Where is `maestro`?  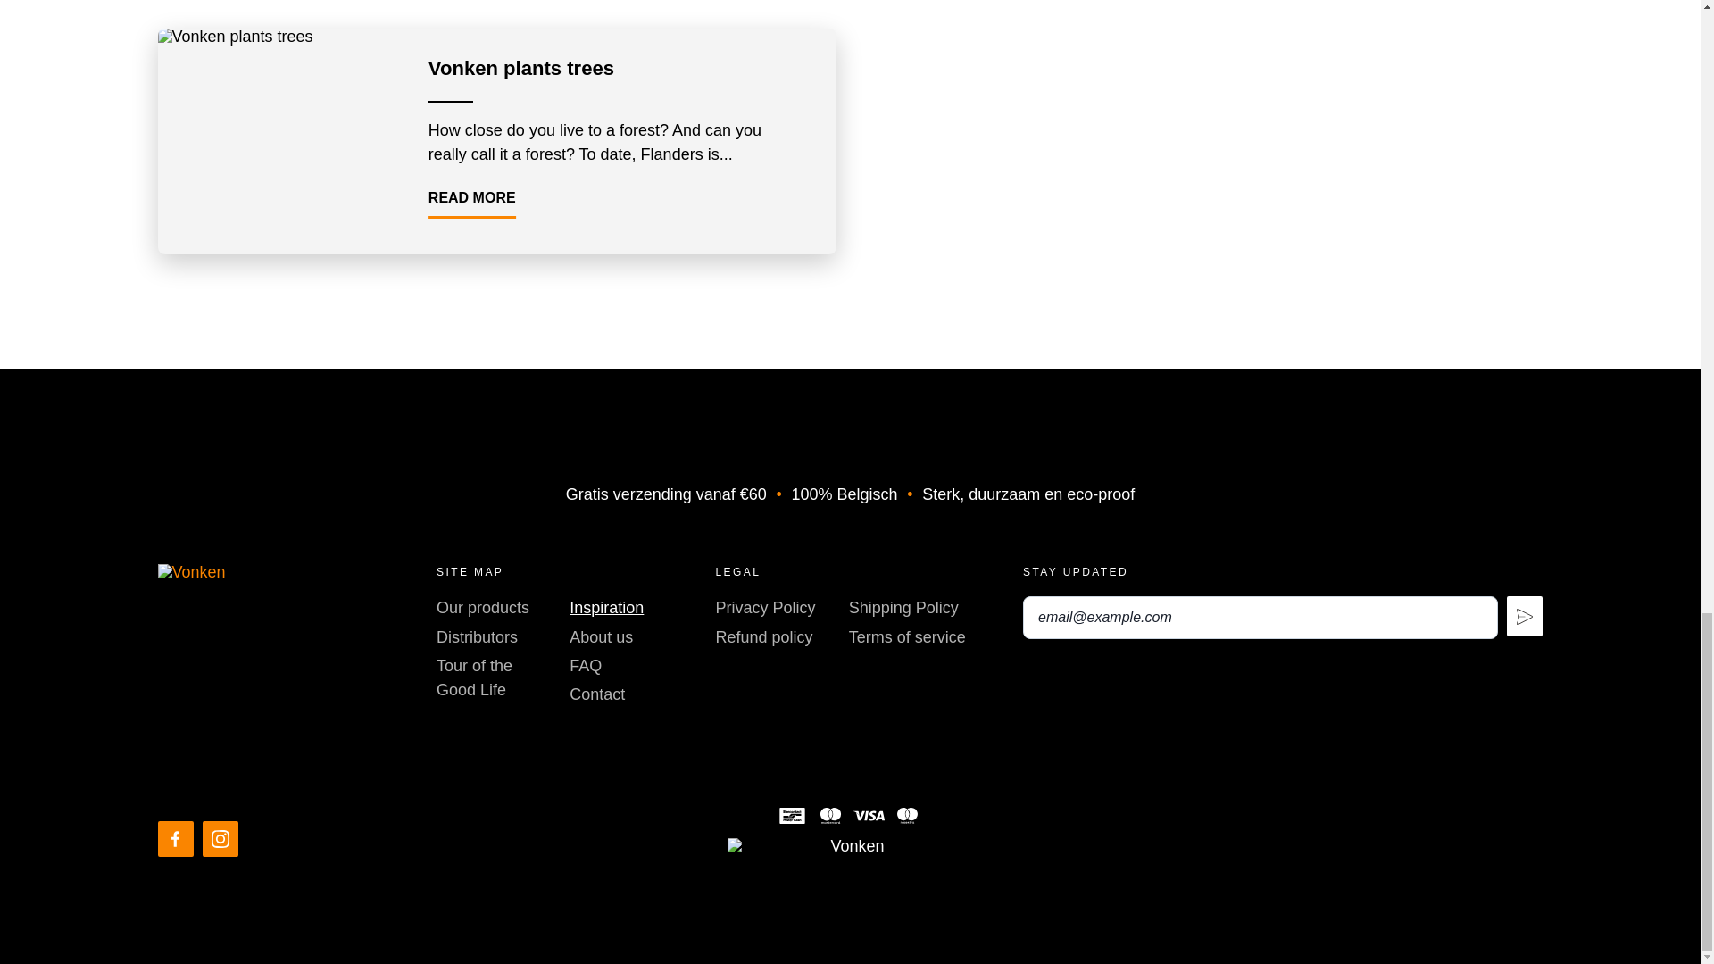
maestro is located at coordinates (907, 816).